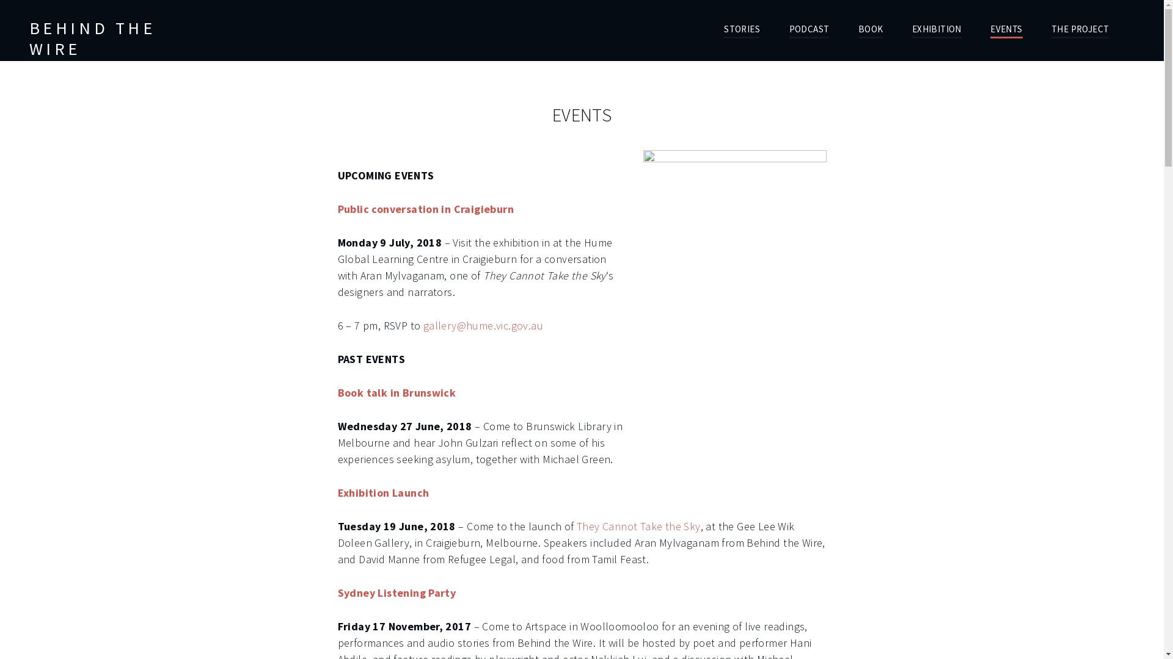 The height and width of the screenshot is (659, 1173). What do you see at coordinates (1080, 28) in the screenshot?
I see `THE PROJECT` at bounding box center [1080, 28].